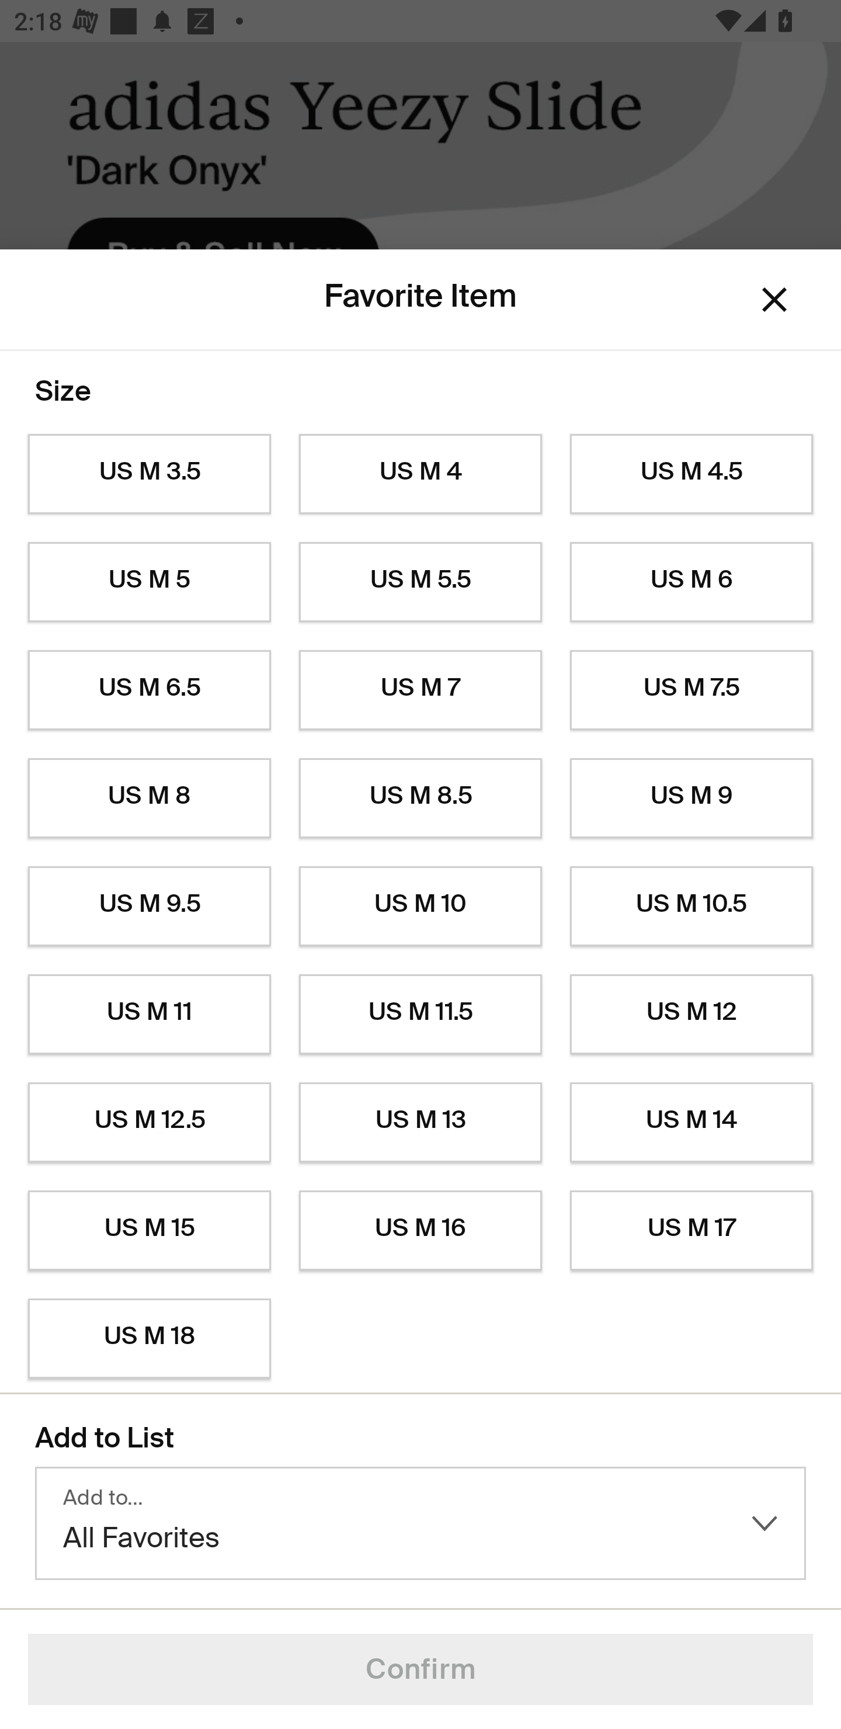 The image size is (841, 1729). Describe the element at coordinates (691, 1231) in the screenshot. I see `US M 17` at that location.